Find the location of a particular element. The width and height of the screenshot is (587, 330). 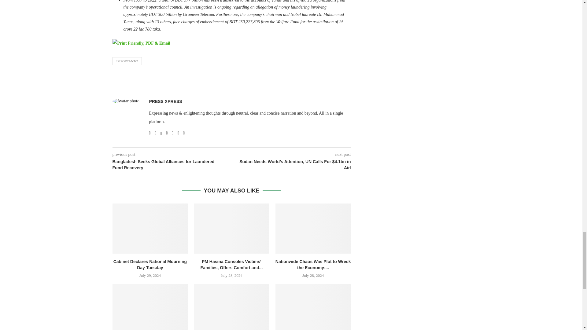

PM Urges Action: Find Perpetrators Behind BTV Bhaban Rampage is located at coordinates (313, 307).